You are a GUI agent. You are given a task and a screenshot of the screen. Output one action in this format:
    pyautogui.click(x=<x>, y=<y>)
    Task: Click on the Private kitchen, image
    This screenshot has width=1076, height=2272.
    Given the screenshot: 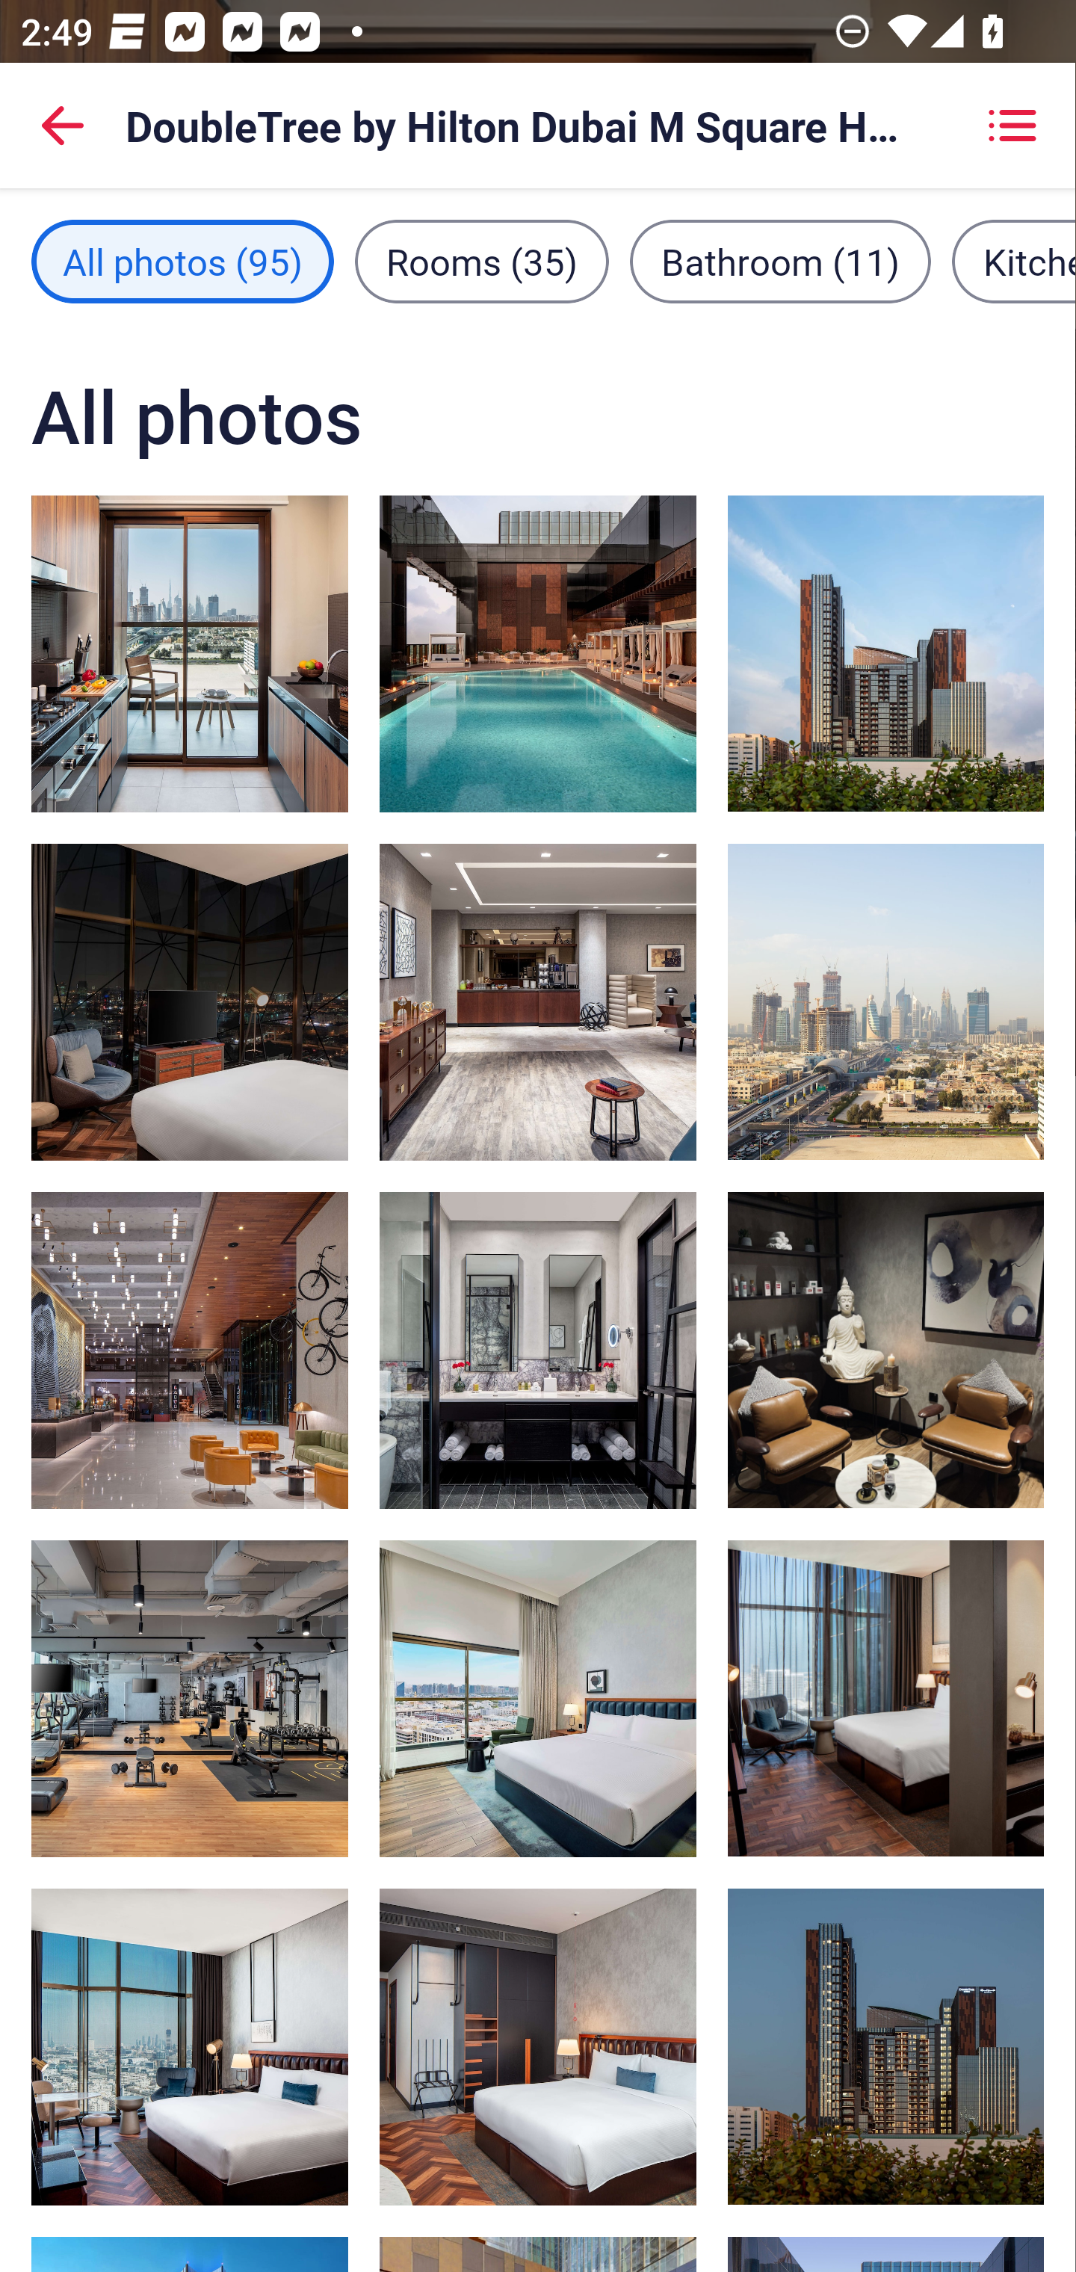 What is the action you would take?
    pyautogui.click(x=190, y=654)
    